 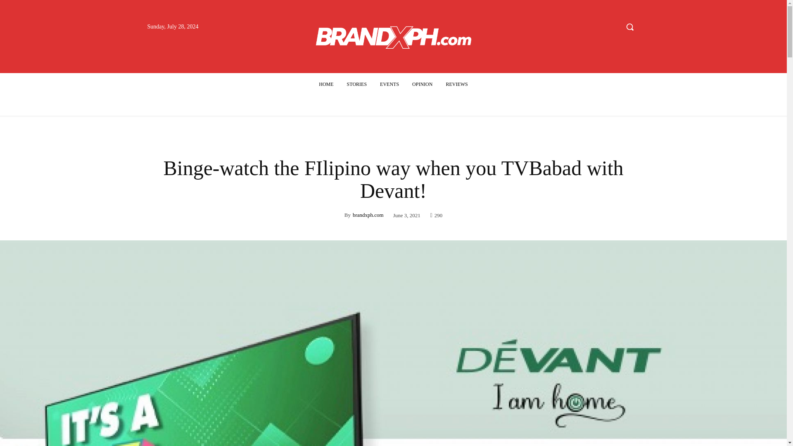 What do you see at coordinates (457, 84) in the screenshot?
I see `REVIEWS` at bounding box center [457, 84].